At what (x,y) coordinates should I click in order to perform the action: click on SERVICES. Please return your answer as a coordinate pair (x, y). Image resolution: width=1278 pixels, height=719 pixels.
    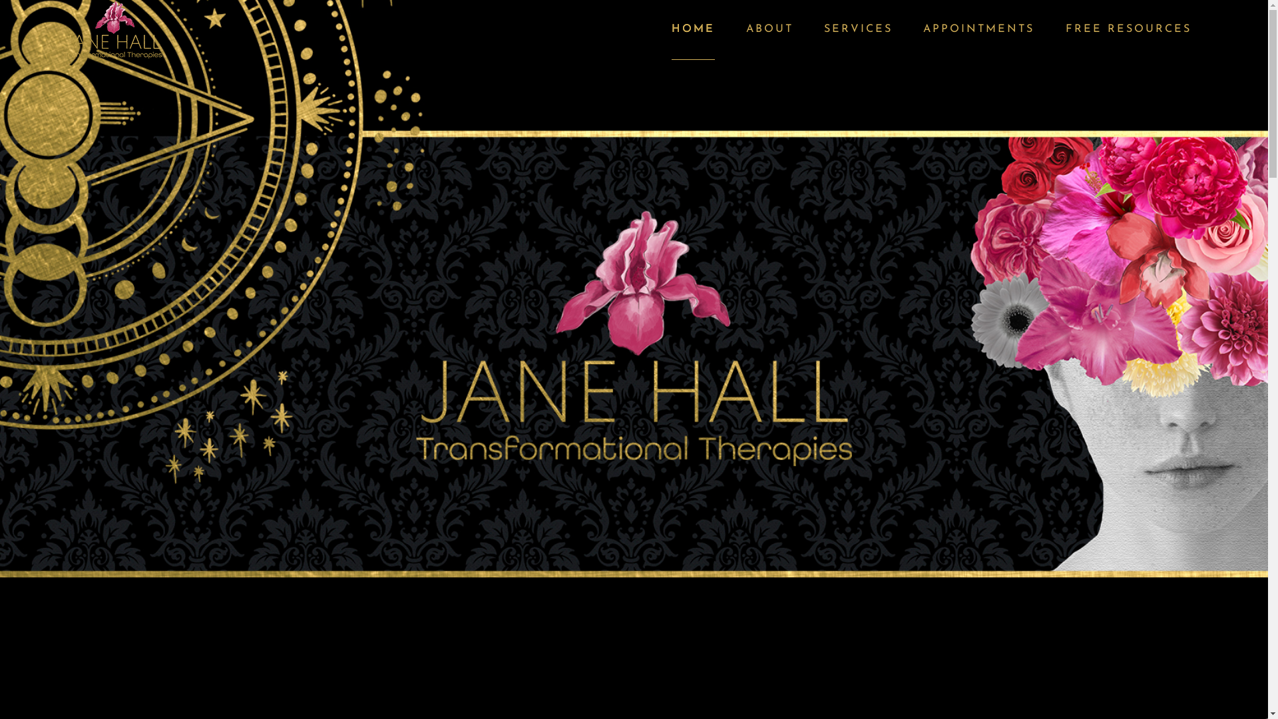
    Looking at the image, I should click on (859, 29).